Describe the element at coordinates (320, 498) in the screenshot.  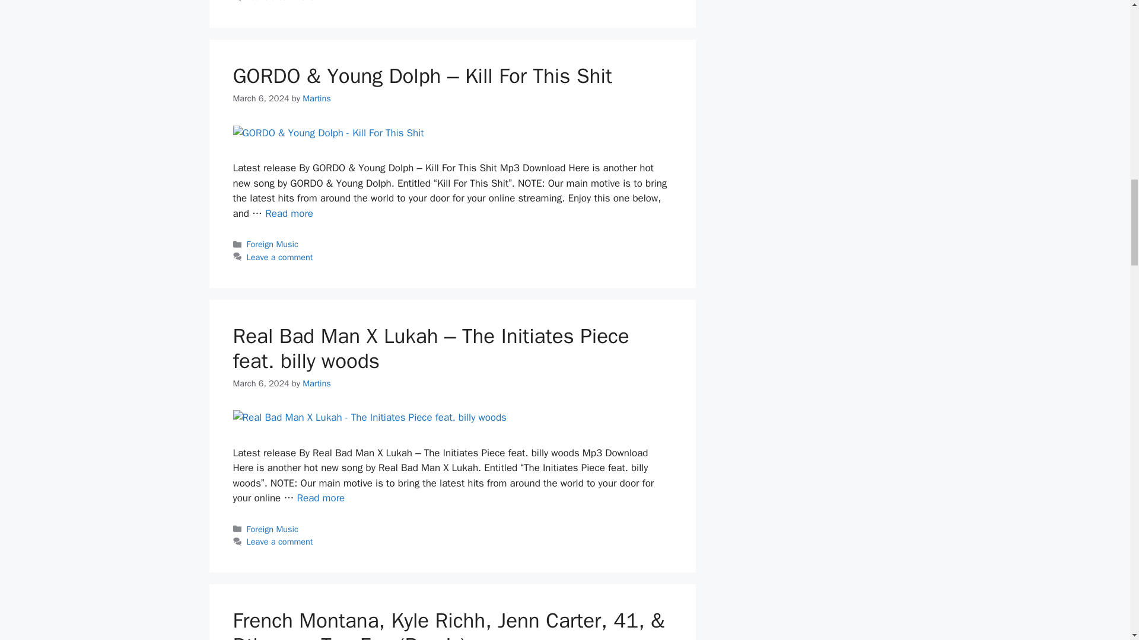
I see `Read more` at that location.